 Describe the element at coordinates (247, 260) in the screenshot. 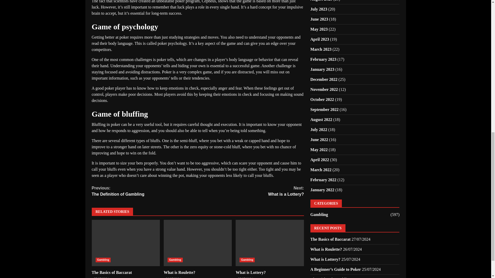

I see `Gambling` at that location.